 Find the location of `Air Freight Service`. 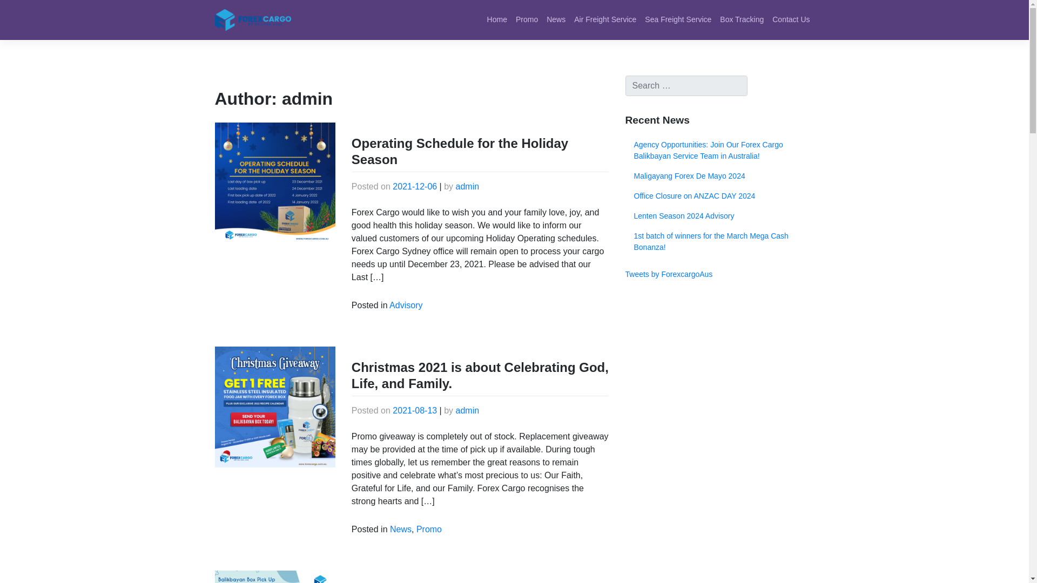

Air Freight Service is located at coordinates (605, 19).